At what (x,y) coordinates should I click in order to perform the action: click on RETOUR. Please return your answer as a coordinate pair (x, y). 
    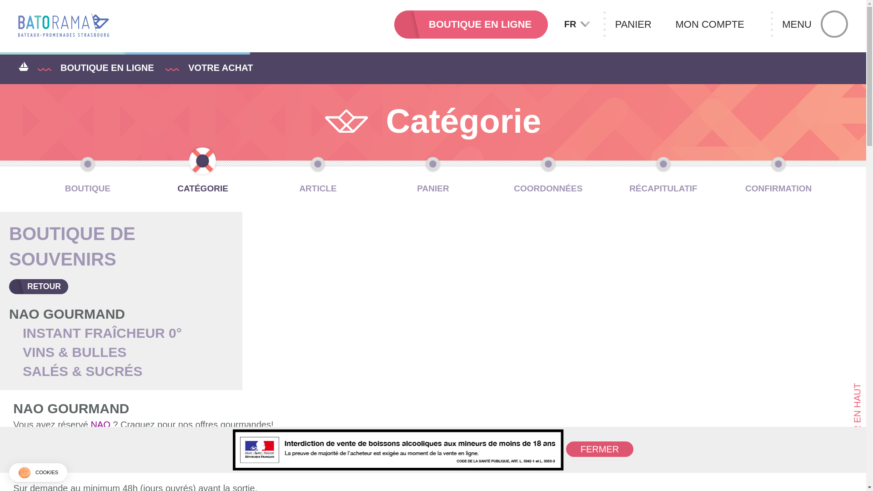
    Looking at the image, I should click on (38, 287).